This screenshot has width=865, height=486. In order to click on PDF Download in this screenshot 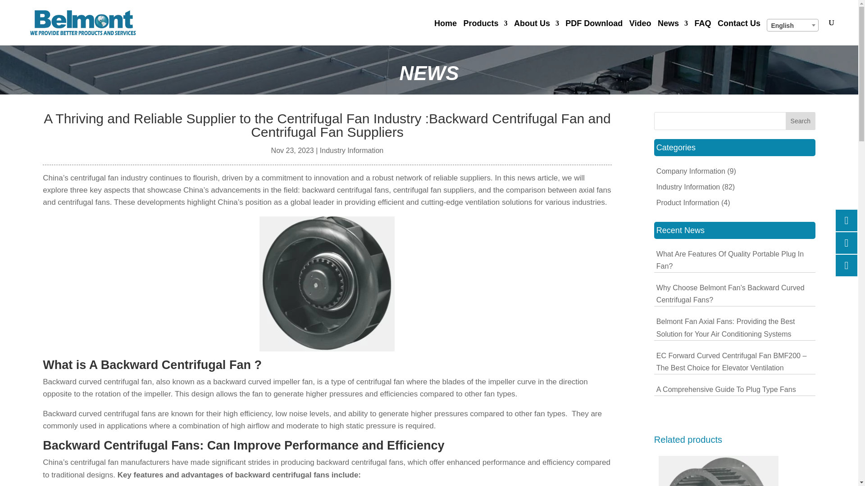, I will do `click(594, 33)`.